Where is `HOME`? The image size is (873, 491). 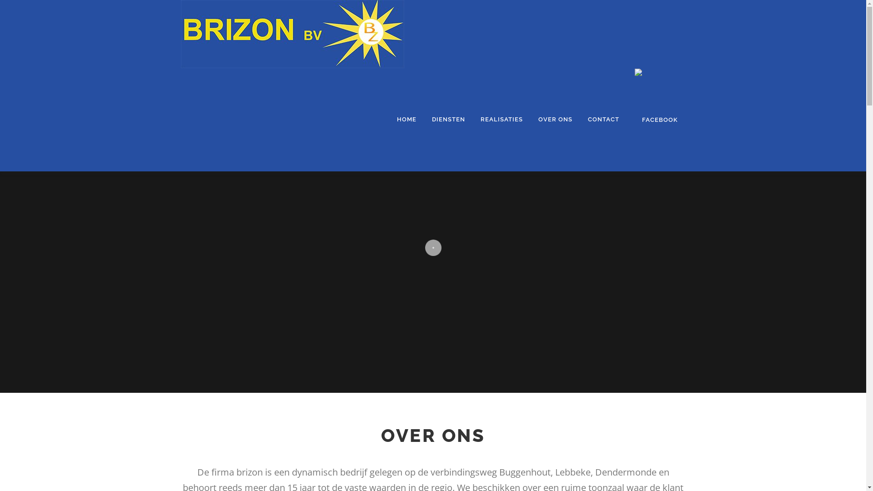
HOME is located at coordinates (406, 120).